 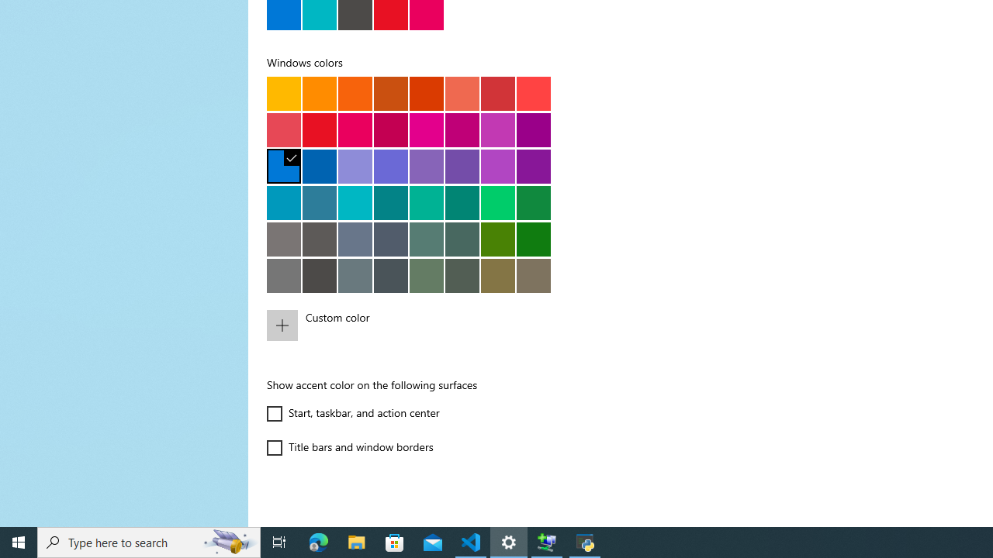 I want to click on Storm, so click(x=320, y=275).